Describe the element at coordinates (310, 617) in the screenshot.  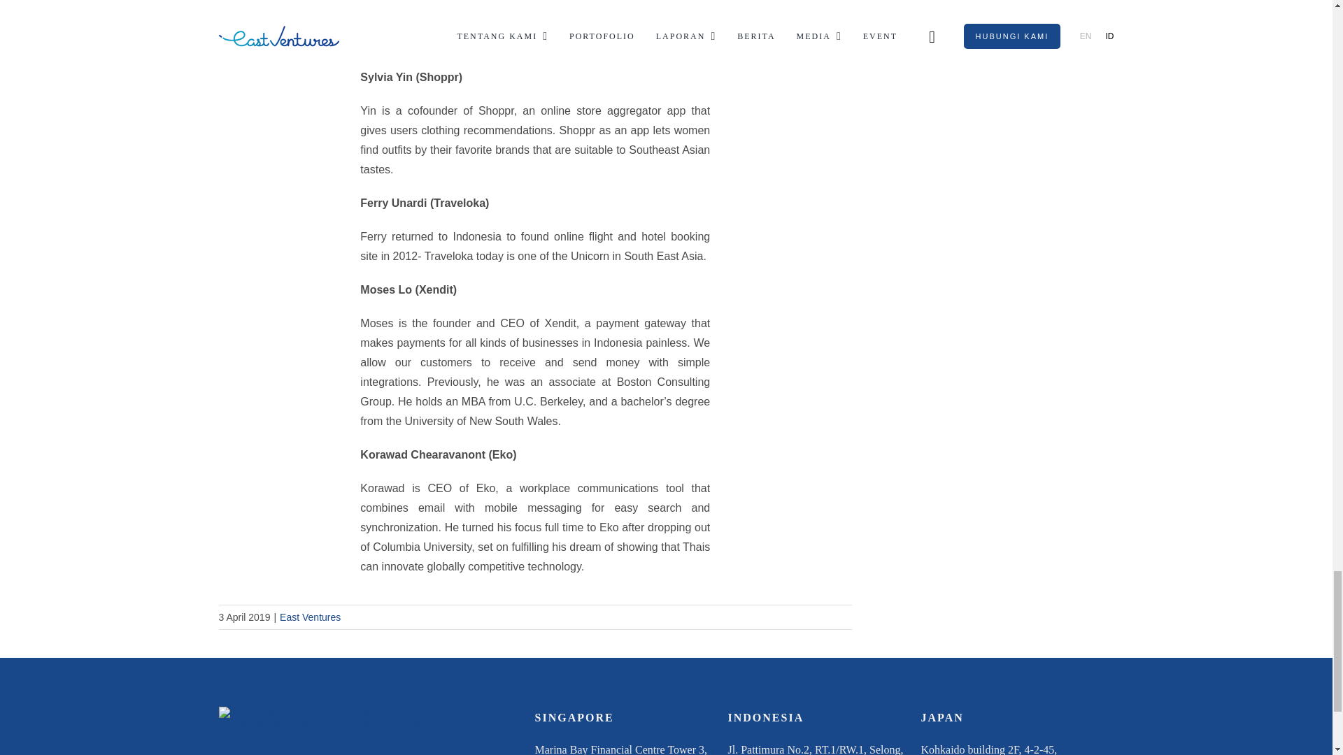
I see `East Ventures` at that location.